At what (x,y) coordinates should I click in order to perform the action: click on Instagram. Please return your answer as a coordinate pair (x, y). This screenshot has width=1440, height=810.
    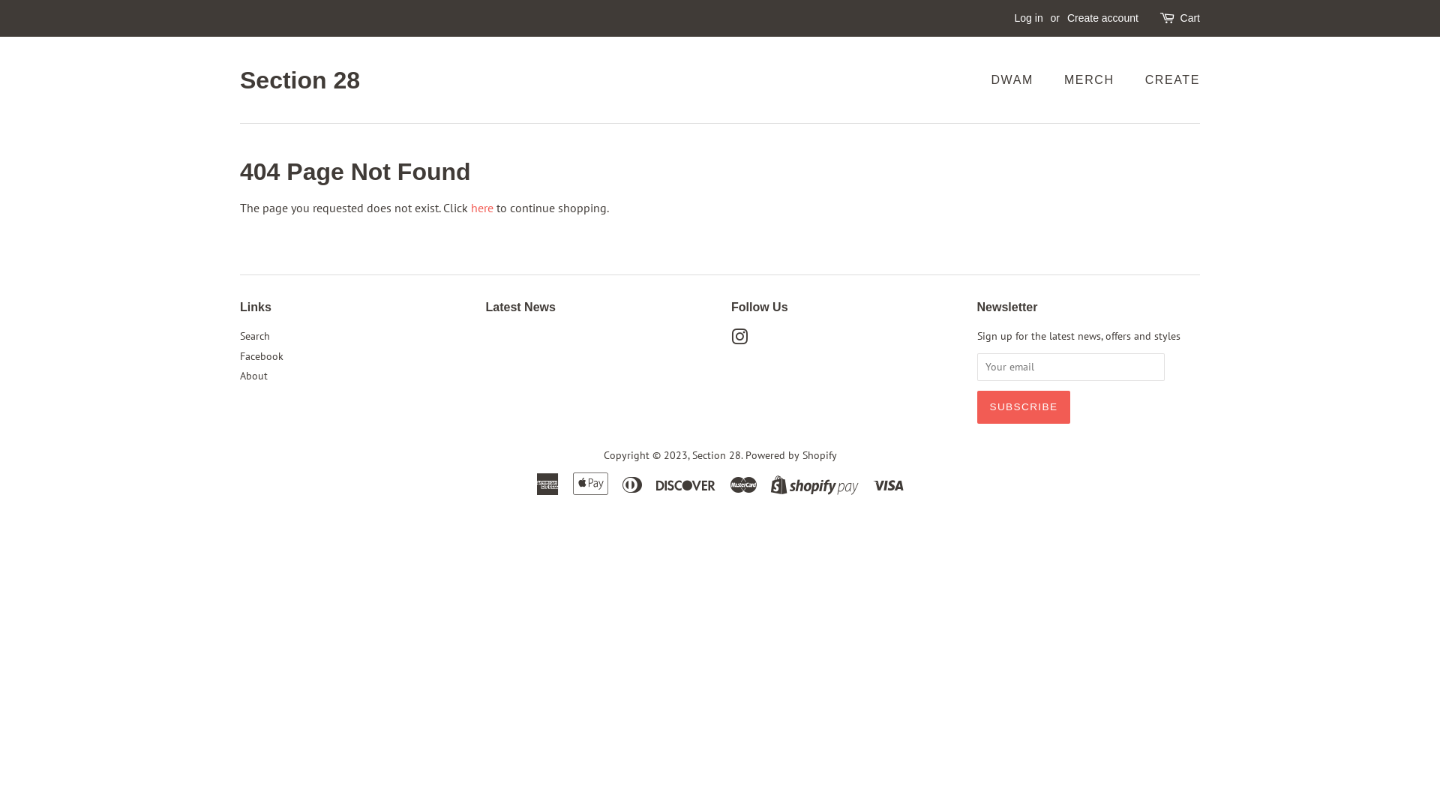
    Looking at the image, I should click on (739, 340).